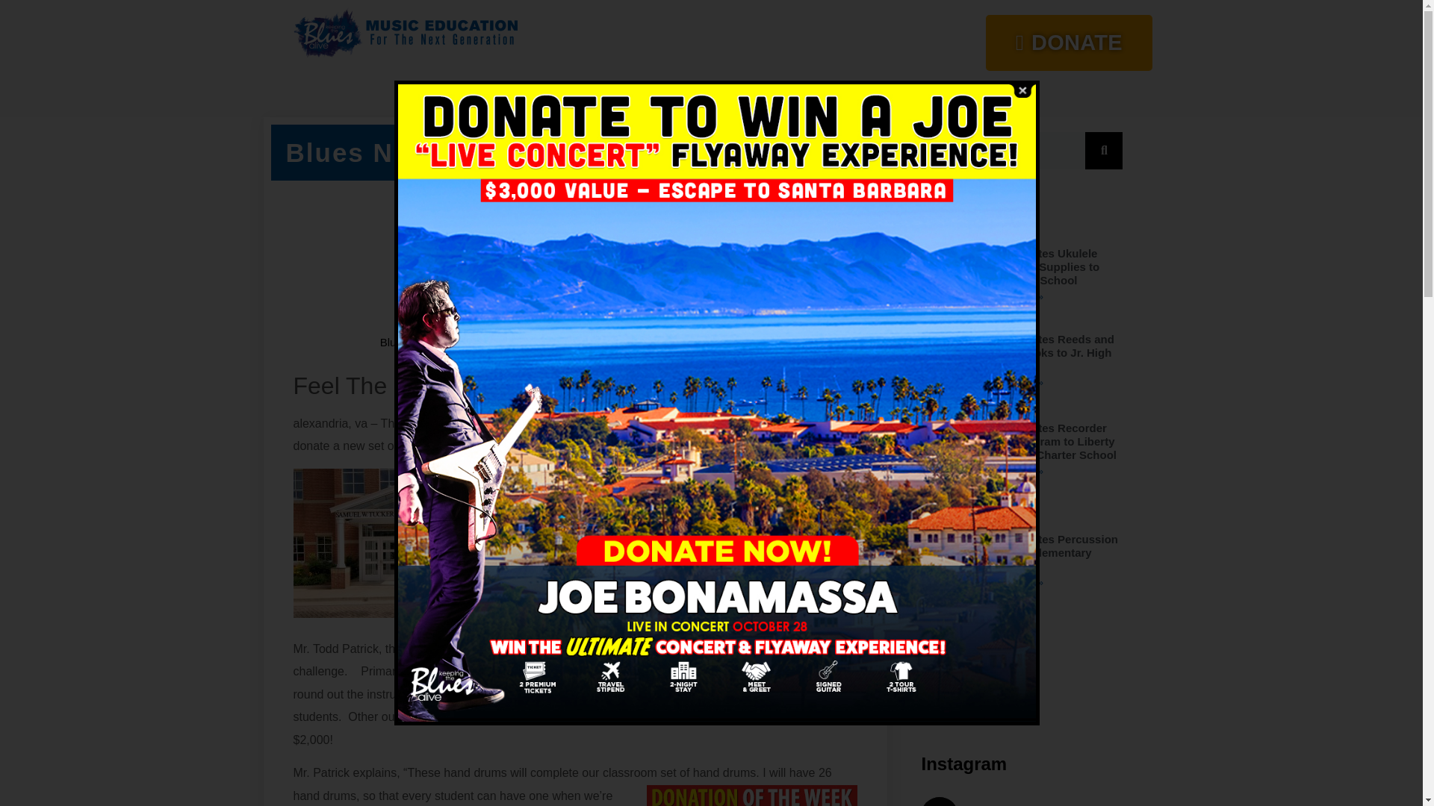 Image resolution: width=1434 pixels, height=806 pixels. I want to click on About, so click(614, 94).